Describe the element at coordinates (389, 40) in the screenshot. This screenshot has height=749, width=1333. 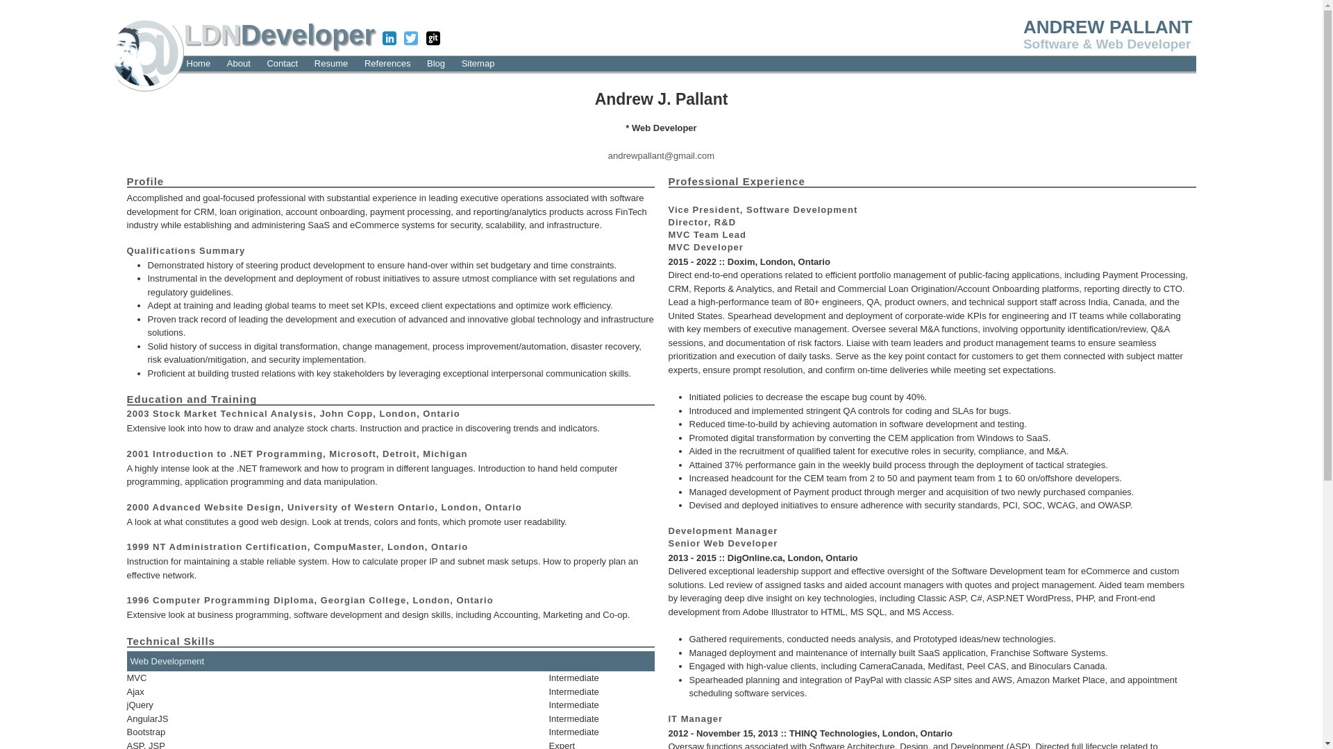
I see `Click For My LinkedIn Profile` at that location.